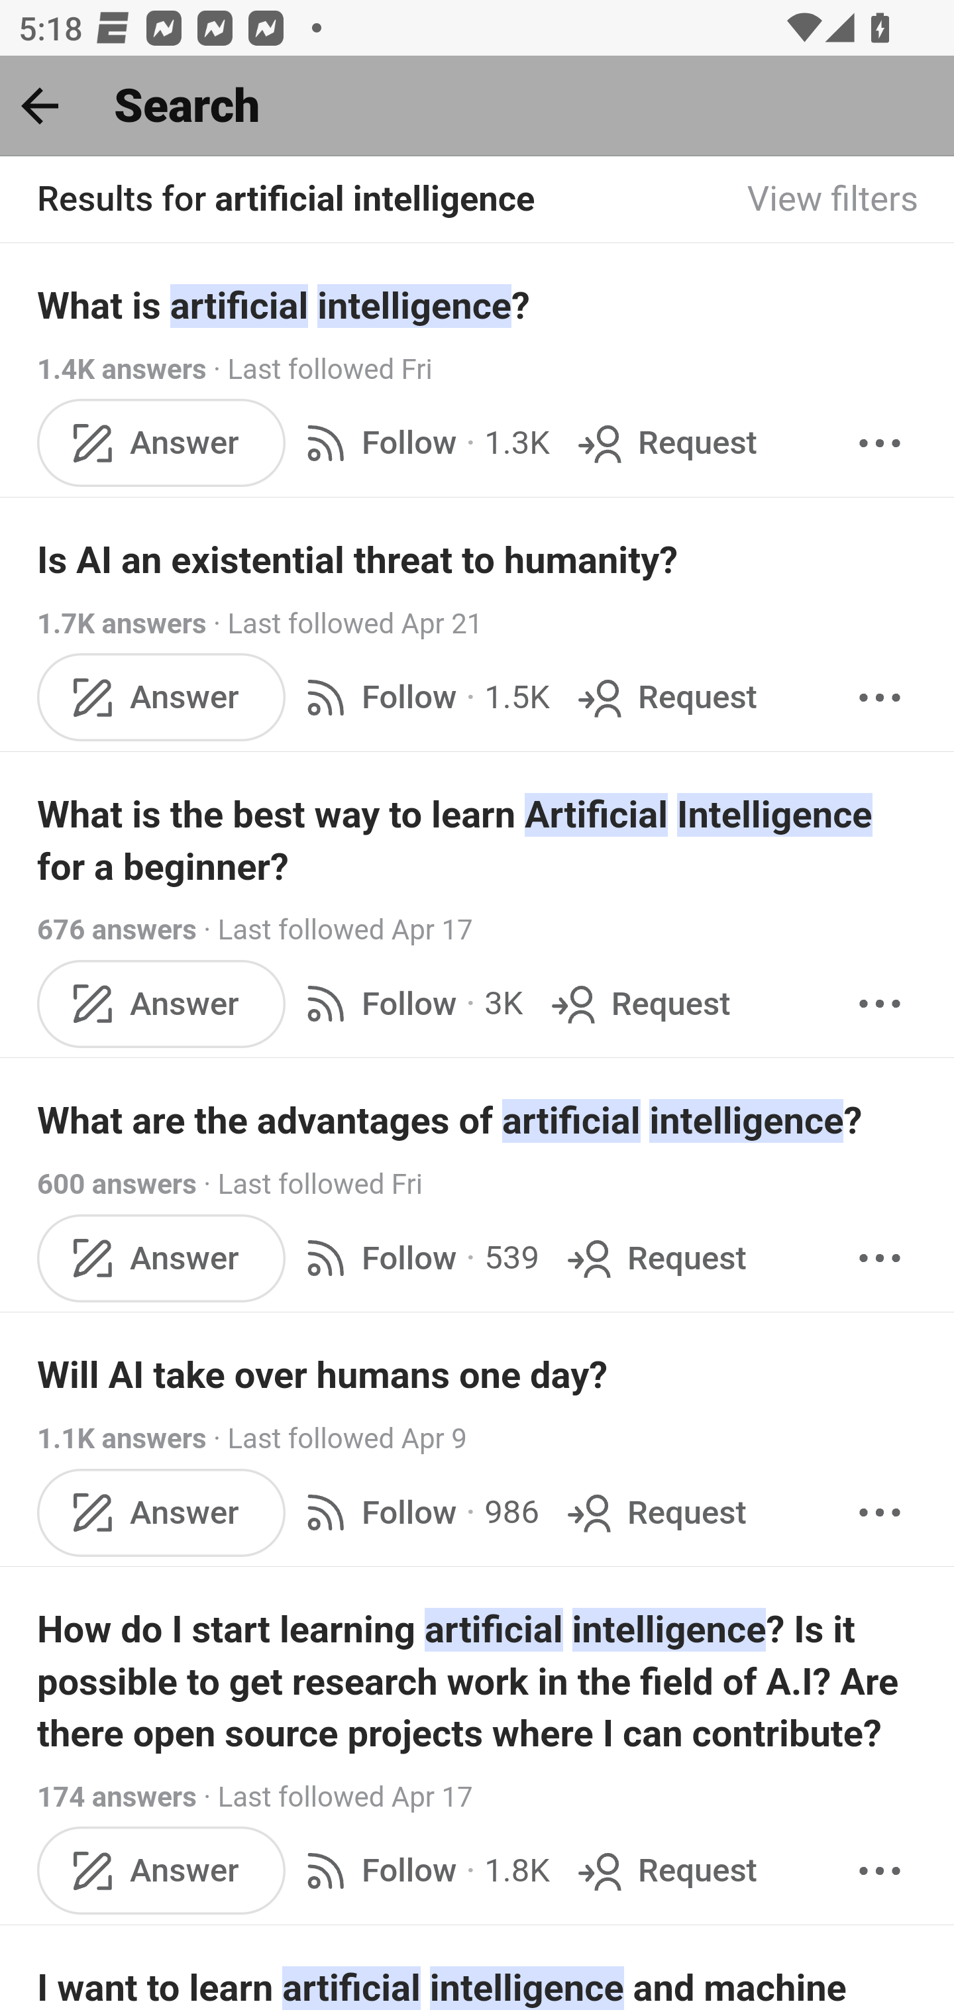 This screenshot has width=954, height=2014. What do you see at coordinates (162, 441) in the screenshot?
I see `Answer` at bounding box center [162, 441].